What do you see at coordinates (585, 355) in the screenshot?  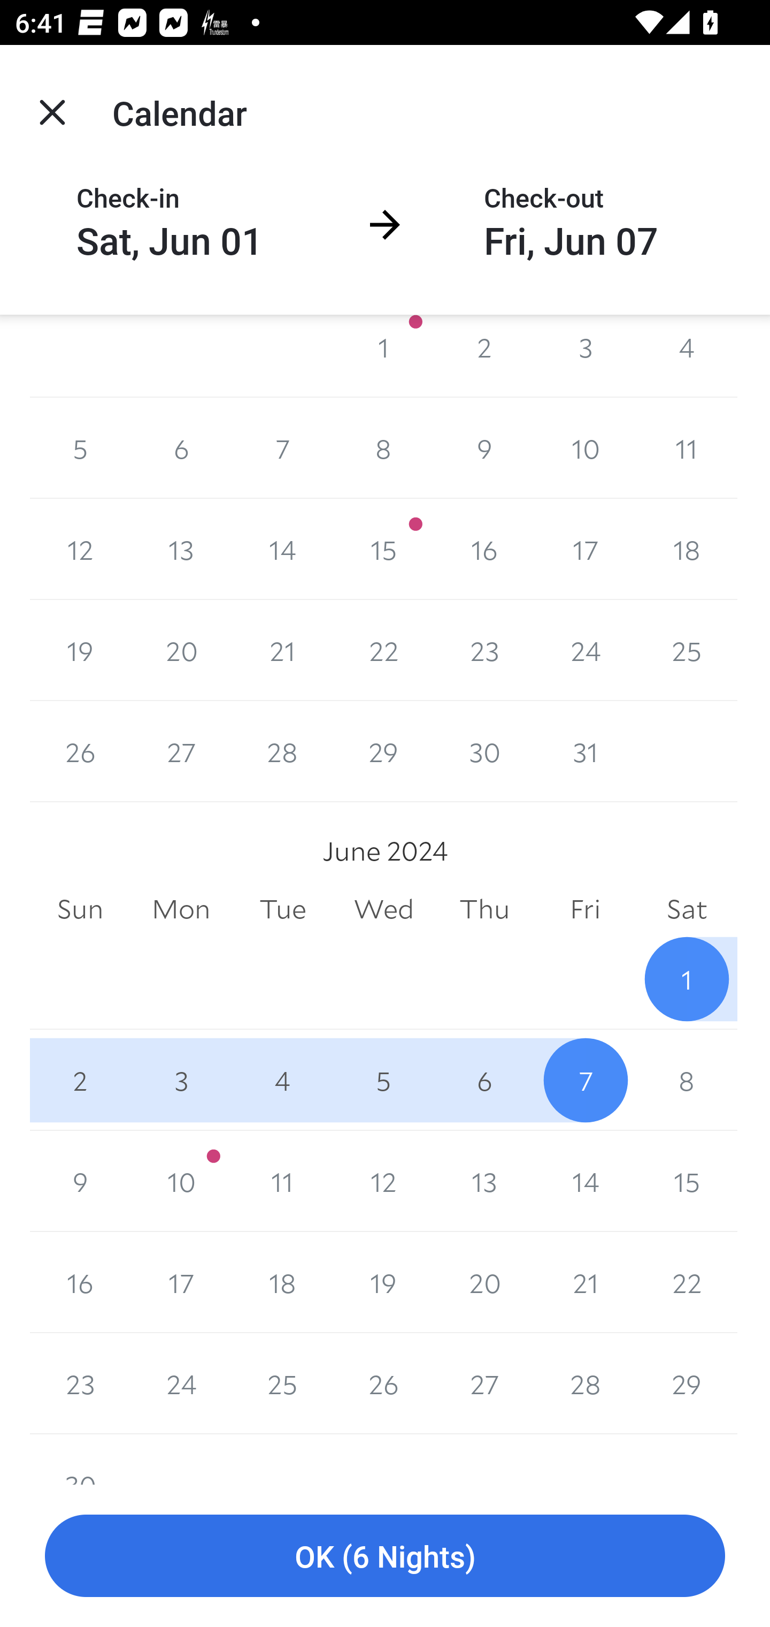 I see `3 3 May 2024` at bounding box center [585, 355].